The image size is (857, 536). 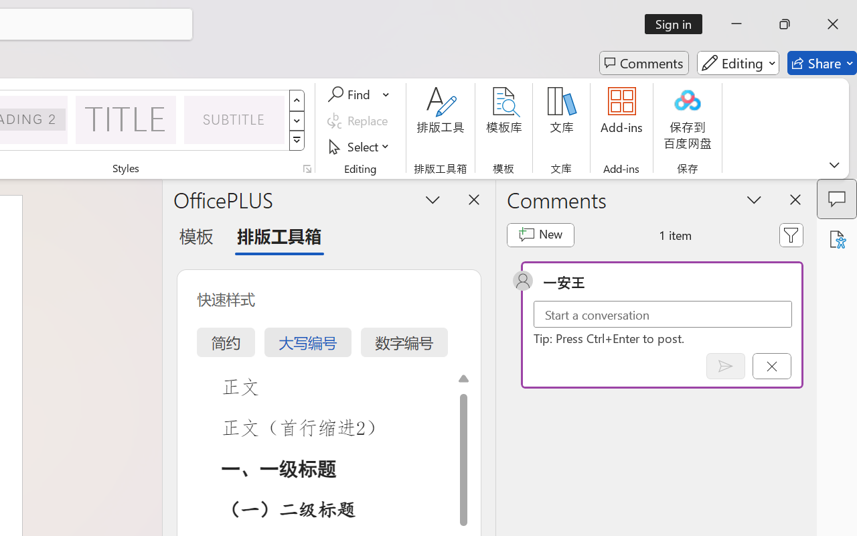 I want to click on Editing, so click(x=738, y=63).